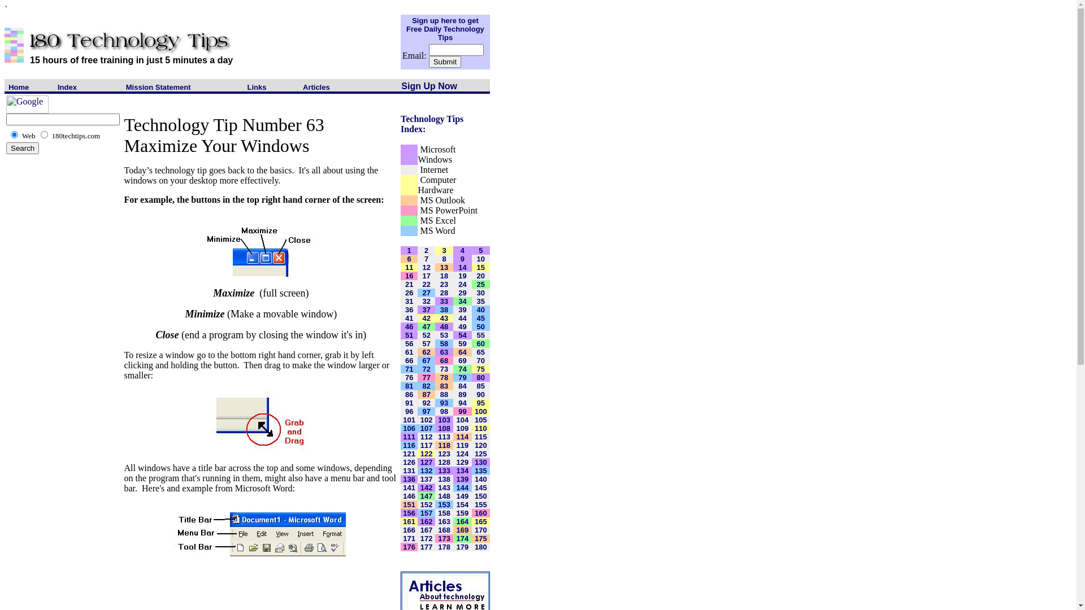  What do you see at coordinates (427, 479) in the screenshot?
I see `137` at bounding box center [427, 479].